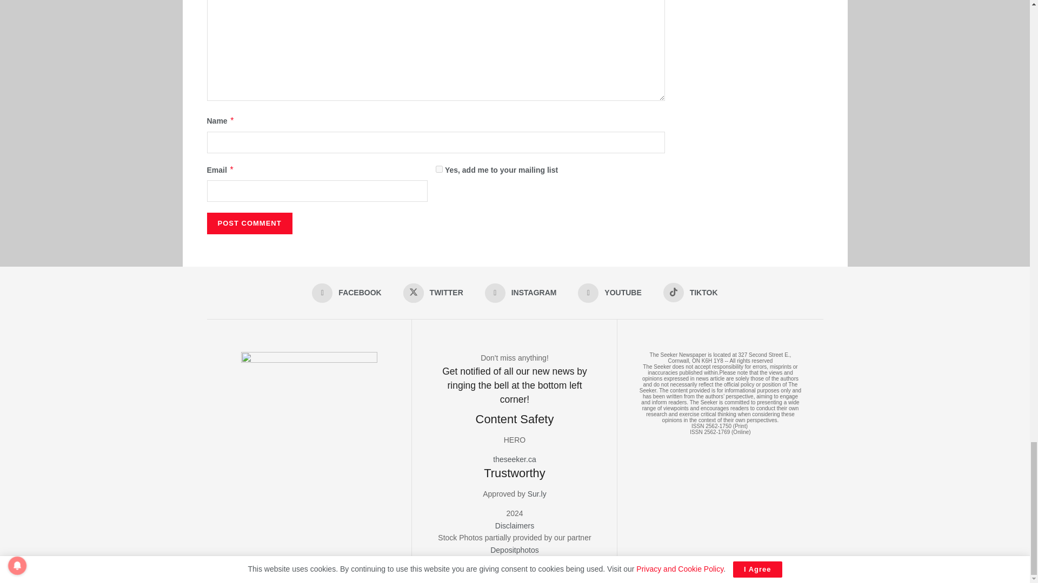 This screenshot has width=1038, height=583. Describe the element at coordinates (249, 223) in the screenshot. I see `Post Comment` at that location.